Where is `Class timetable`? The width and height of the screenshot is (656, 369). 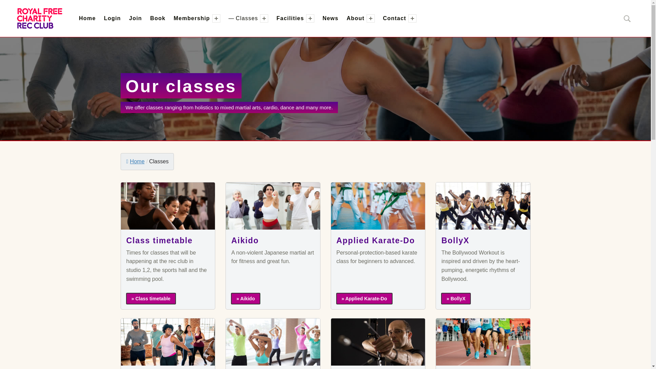 Class timetable is located at coordinates (151, 299).